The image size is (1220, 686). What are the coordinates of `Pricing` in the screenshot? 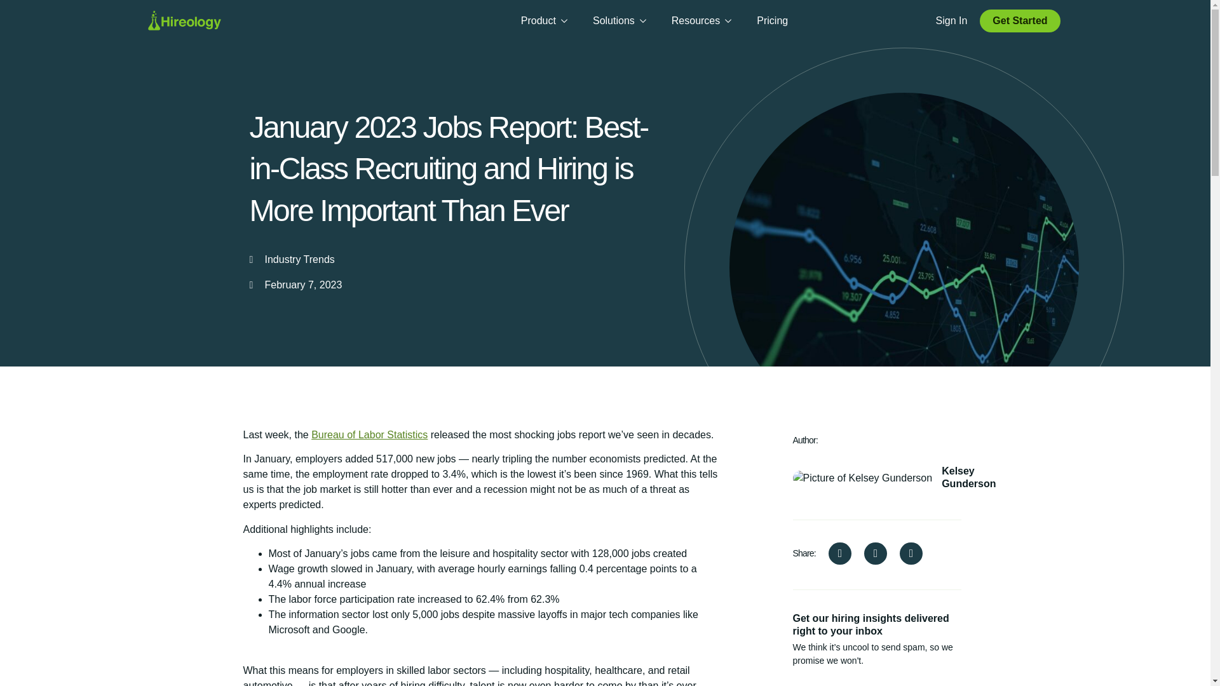 It's located at (772, 20).